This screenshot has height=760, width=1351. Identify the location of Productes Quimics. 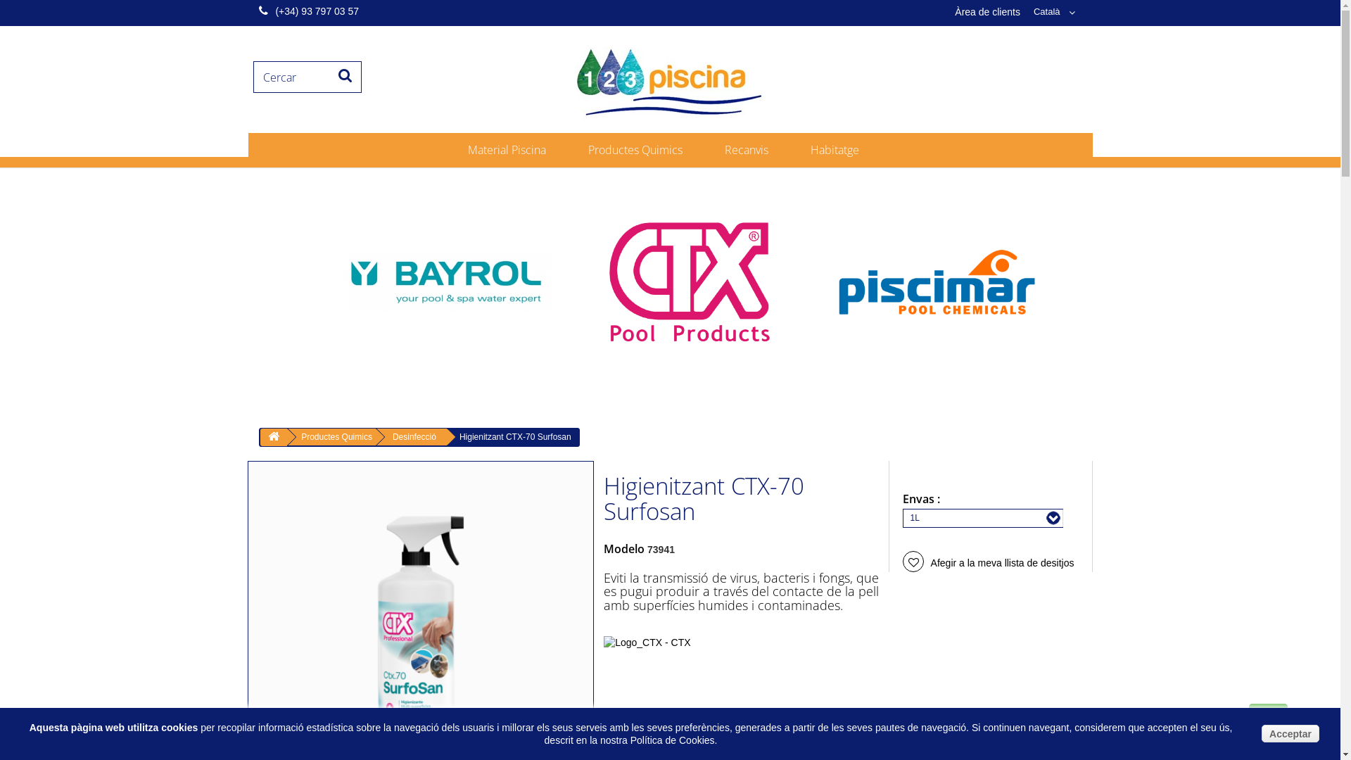
(642, 150).